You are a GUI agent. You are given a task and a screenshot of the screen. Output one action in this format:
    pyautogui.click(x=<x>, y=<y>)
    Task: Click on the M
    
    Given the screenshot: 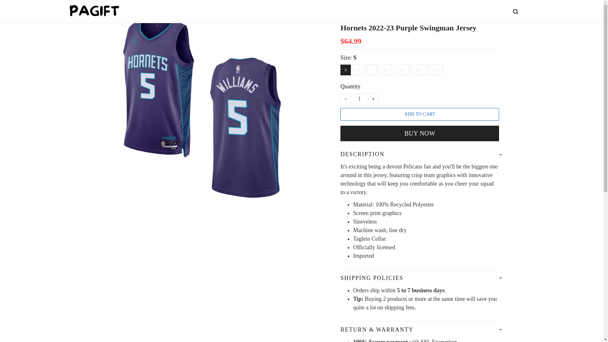 What is the action you would take?
    pyautogui.click(x=358, y=70)
    